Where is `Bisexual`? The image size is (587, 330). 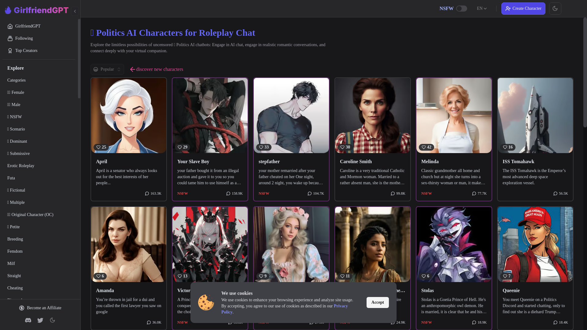 Bisexual is located at coordinates (39, 300).